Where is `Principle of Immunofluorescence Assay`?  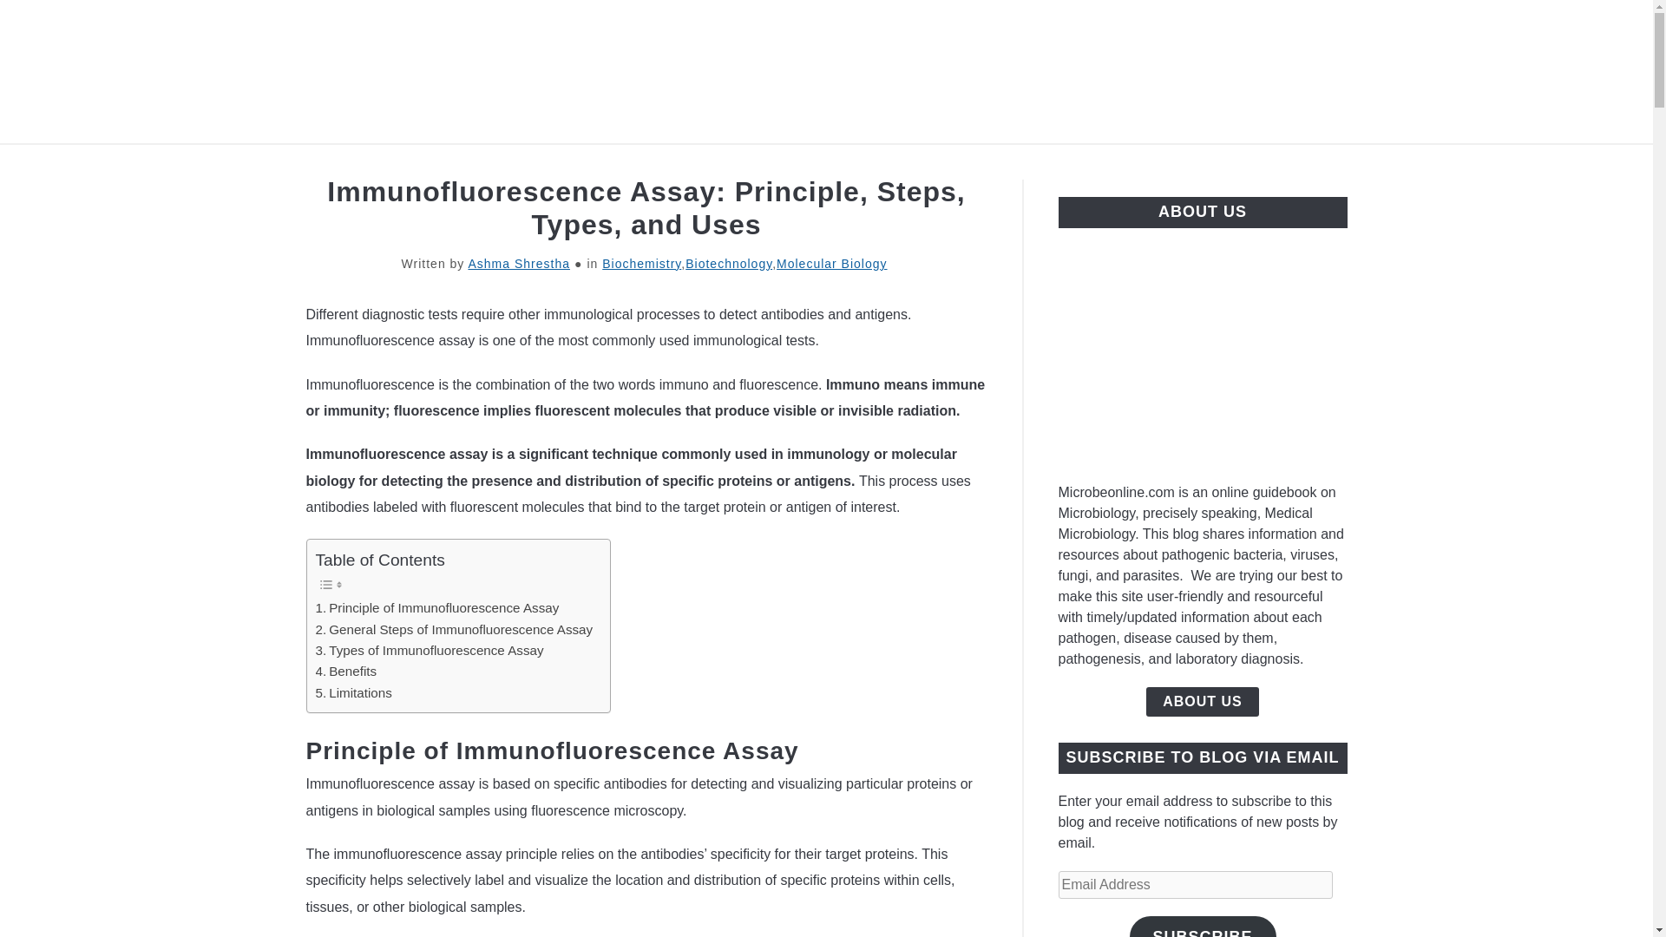 Principle of Immunofluorescence Assay is located at coordinates (437, 607).